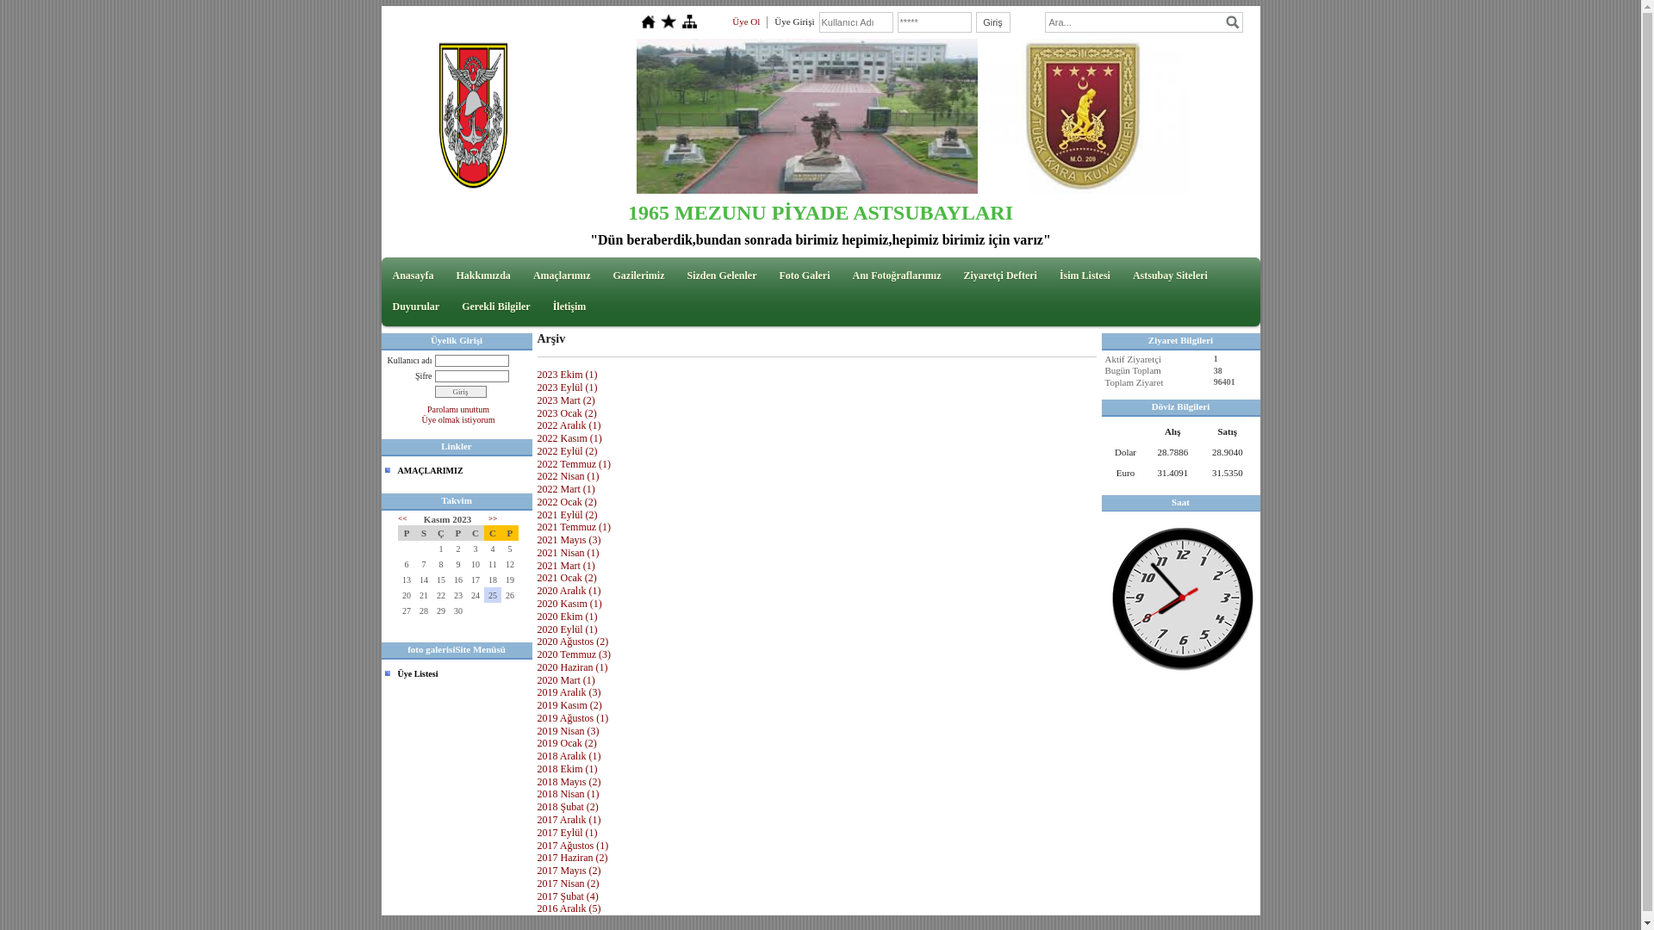  What do you see at coordinates (575, 654) in the screenshot?
I see `2020 Temmuz (3)` at bounding box center [575, 654].